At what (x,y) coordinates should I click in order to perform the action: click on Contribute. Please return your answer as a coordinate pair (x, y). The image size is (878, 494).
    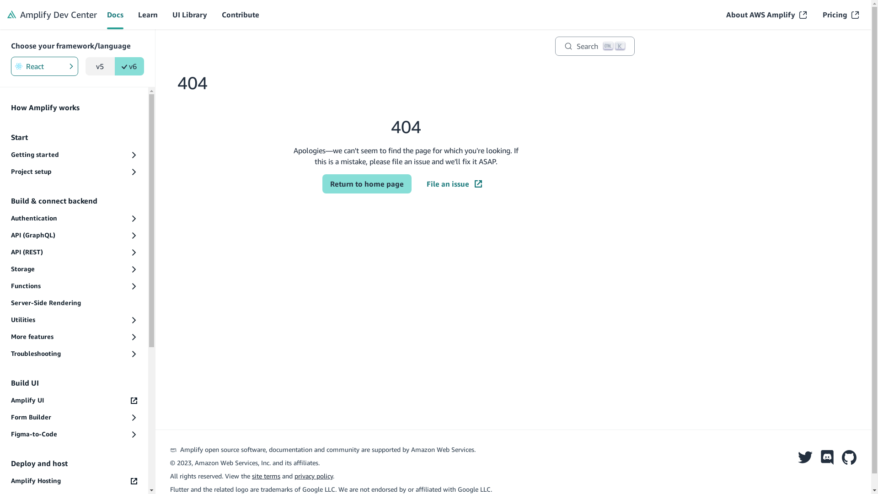
    Looking at the image, I should click on (241, 15).